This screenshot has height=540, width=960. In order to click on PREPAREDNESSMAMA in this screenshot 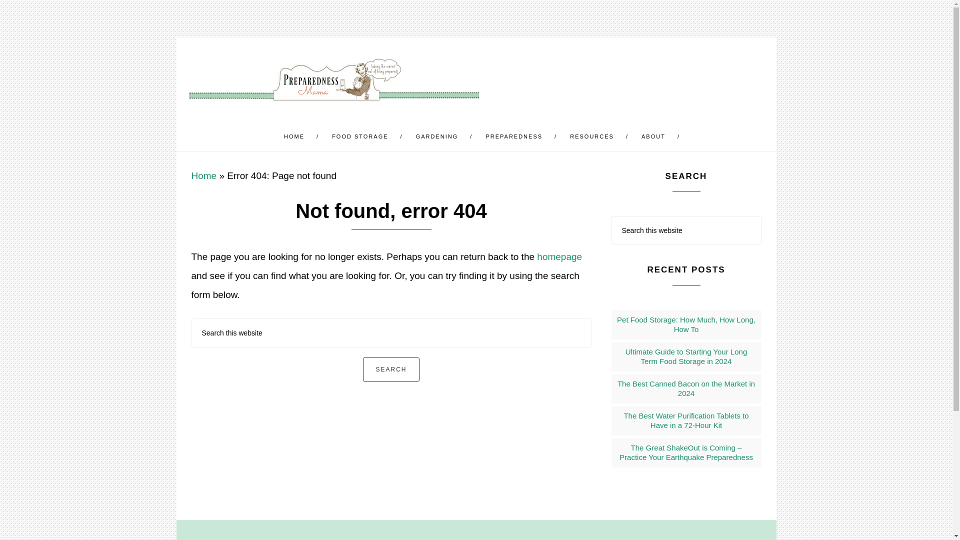, I will do `click(334, 80)`.